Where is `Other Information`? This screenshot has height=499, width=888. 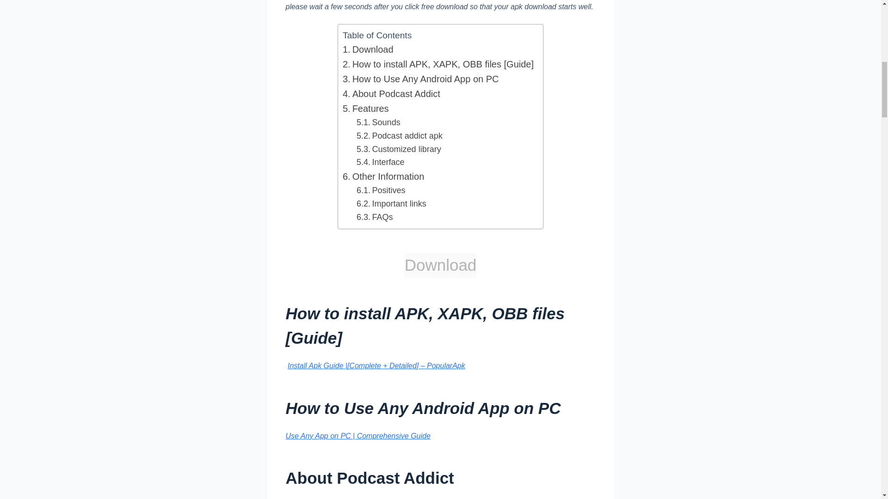 Other Information is located at coordinates (383, 176).